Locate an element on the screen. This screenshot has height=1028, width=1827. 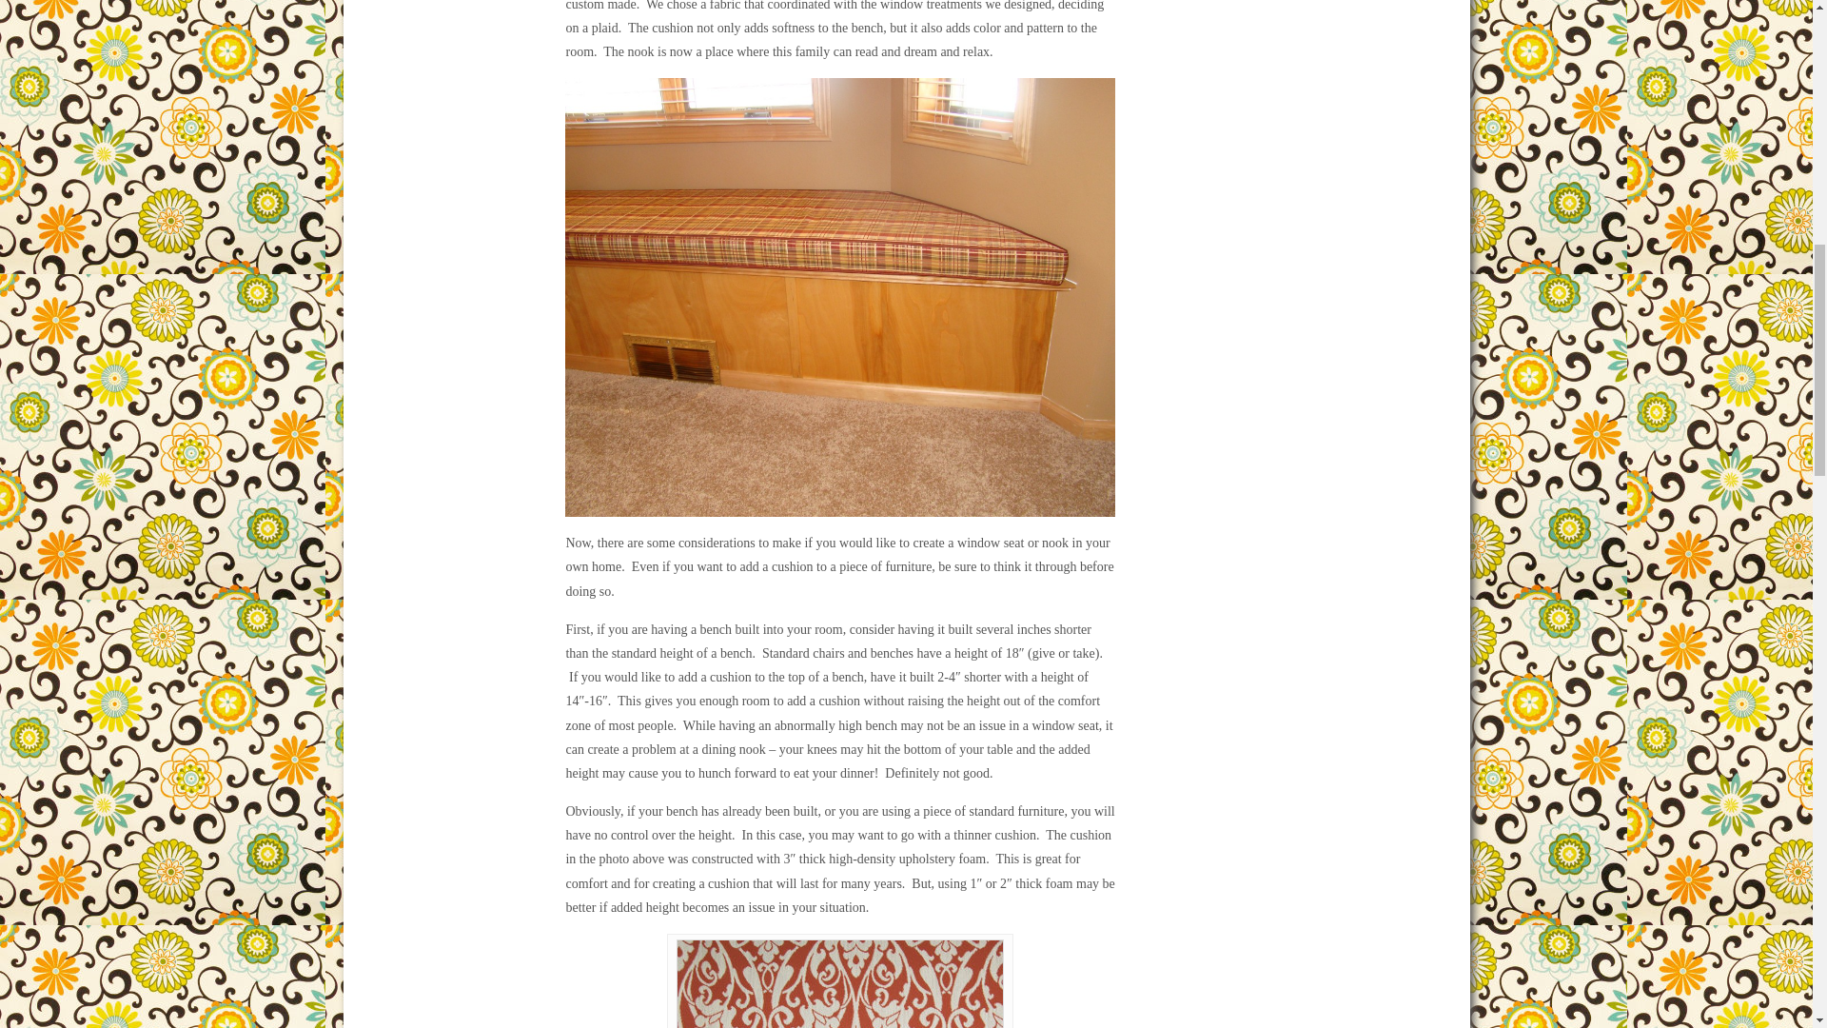
Greenhouse Outdoor Fabric is located at coordinates (839, 984).